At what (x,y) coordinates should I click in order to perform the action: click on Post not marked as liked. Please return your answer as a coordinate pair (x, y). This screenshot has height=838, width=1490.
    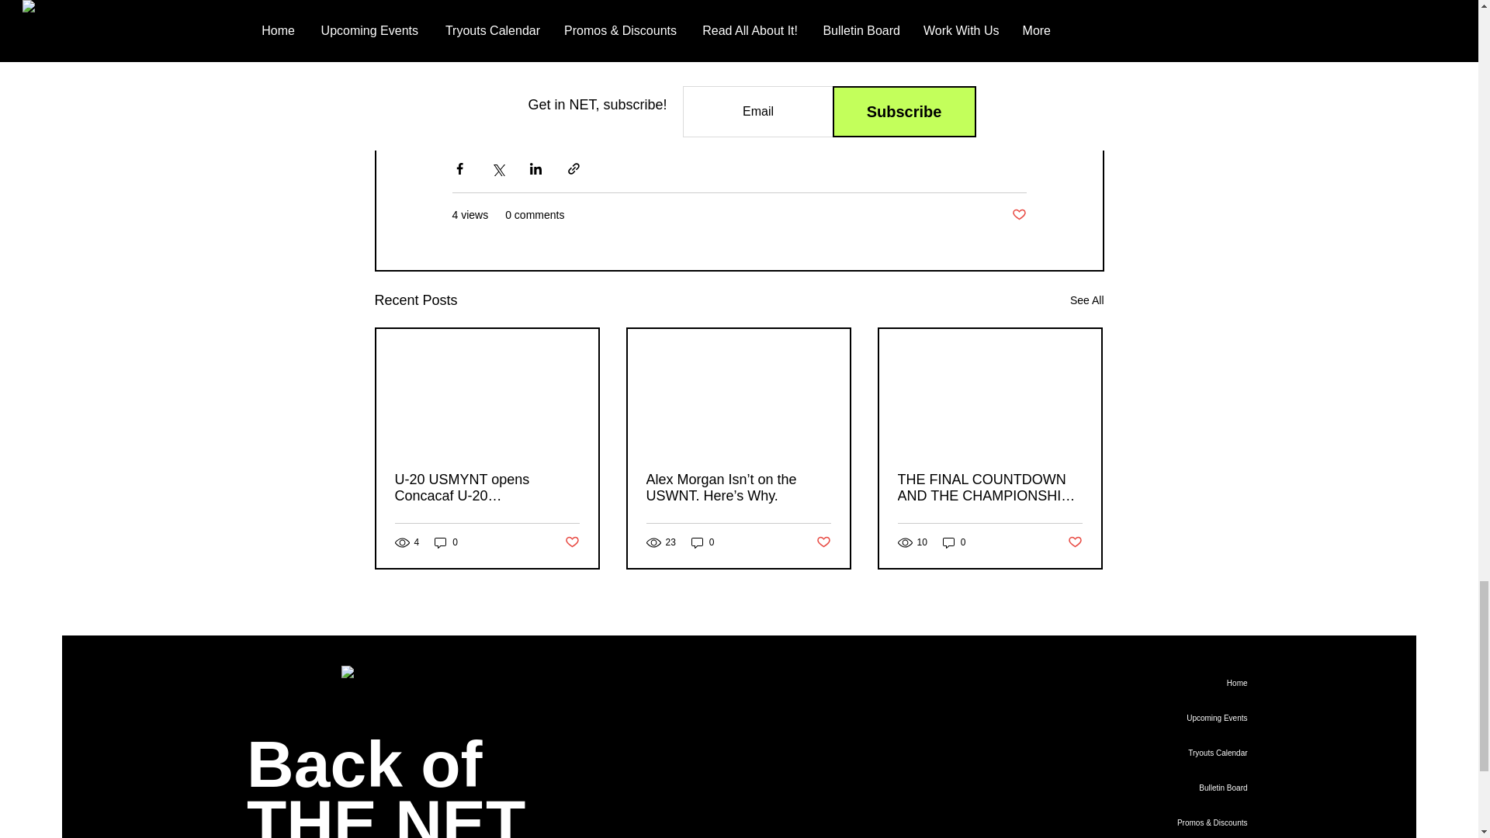
    Looking at the image, I should click on (571, 542).